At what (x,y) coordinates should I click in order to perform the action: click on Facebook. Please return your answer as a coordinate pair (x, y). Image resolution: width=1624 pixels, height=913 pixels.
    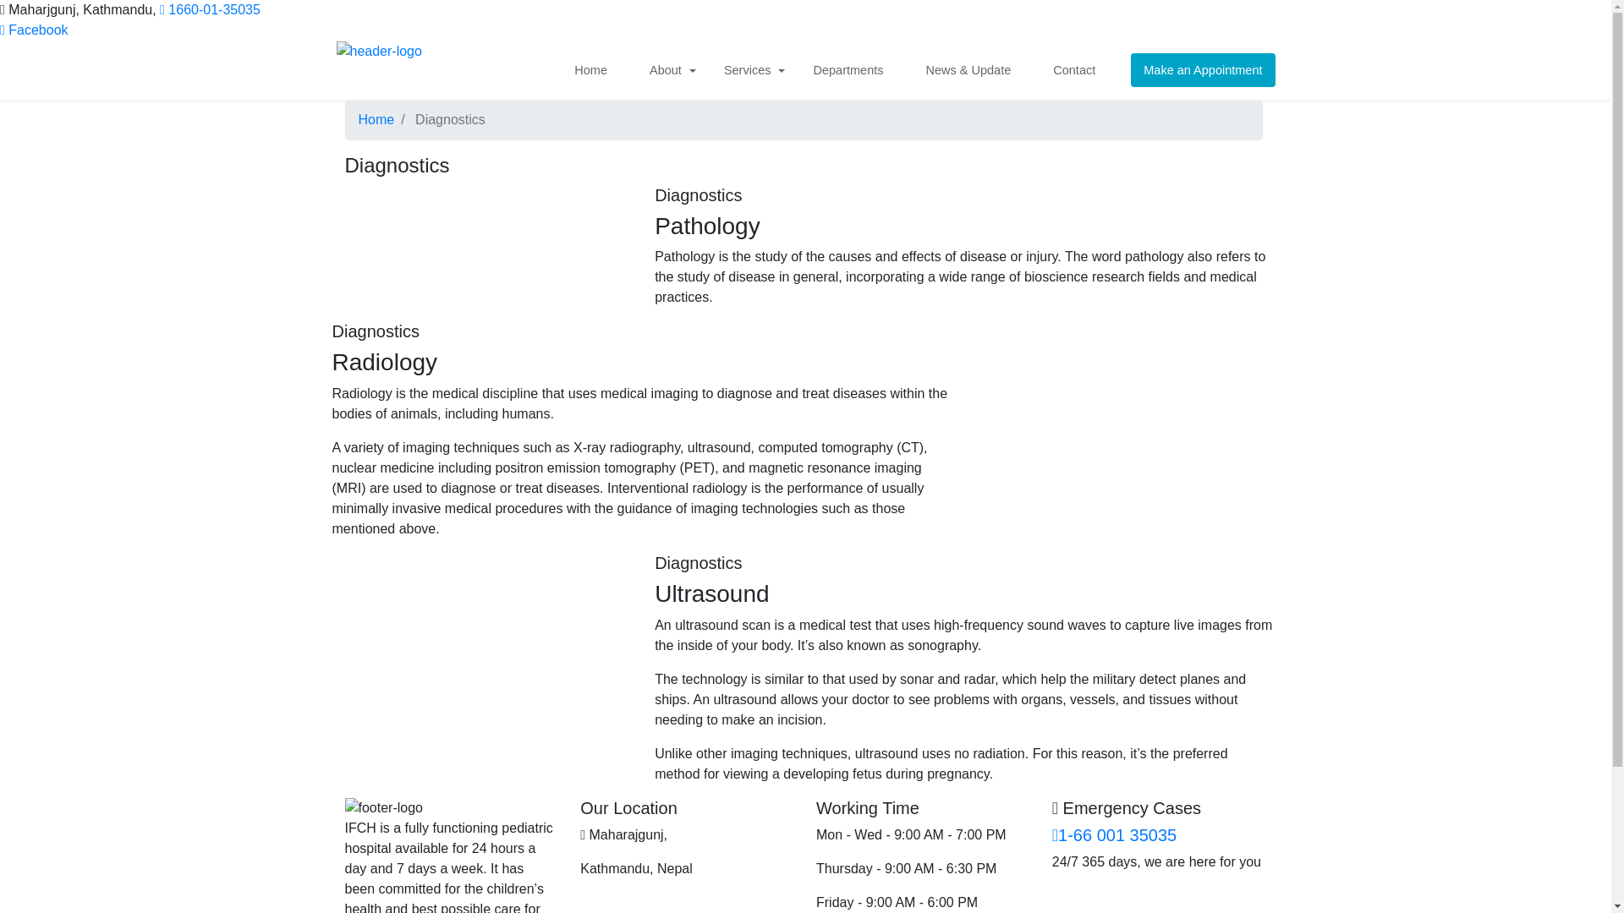
    Looking at the image, I should click on (34, 30).